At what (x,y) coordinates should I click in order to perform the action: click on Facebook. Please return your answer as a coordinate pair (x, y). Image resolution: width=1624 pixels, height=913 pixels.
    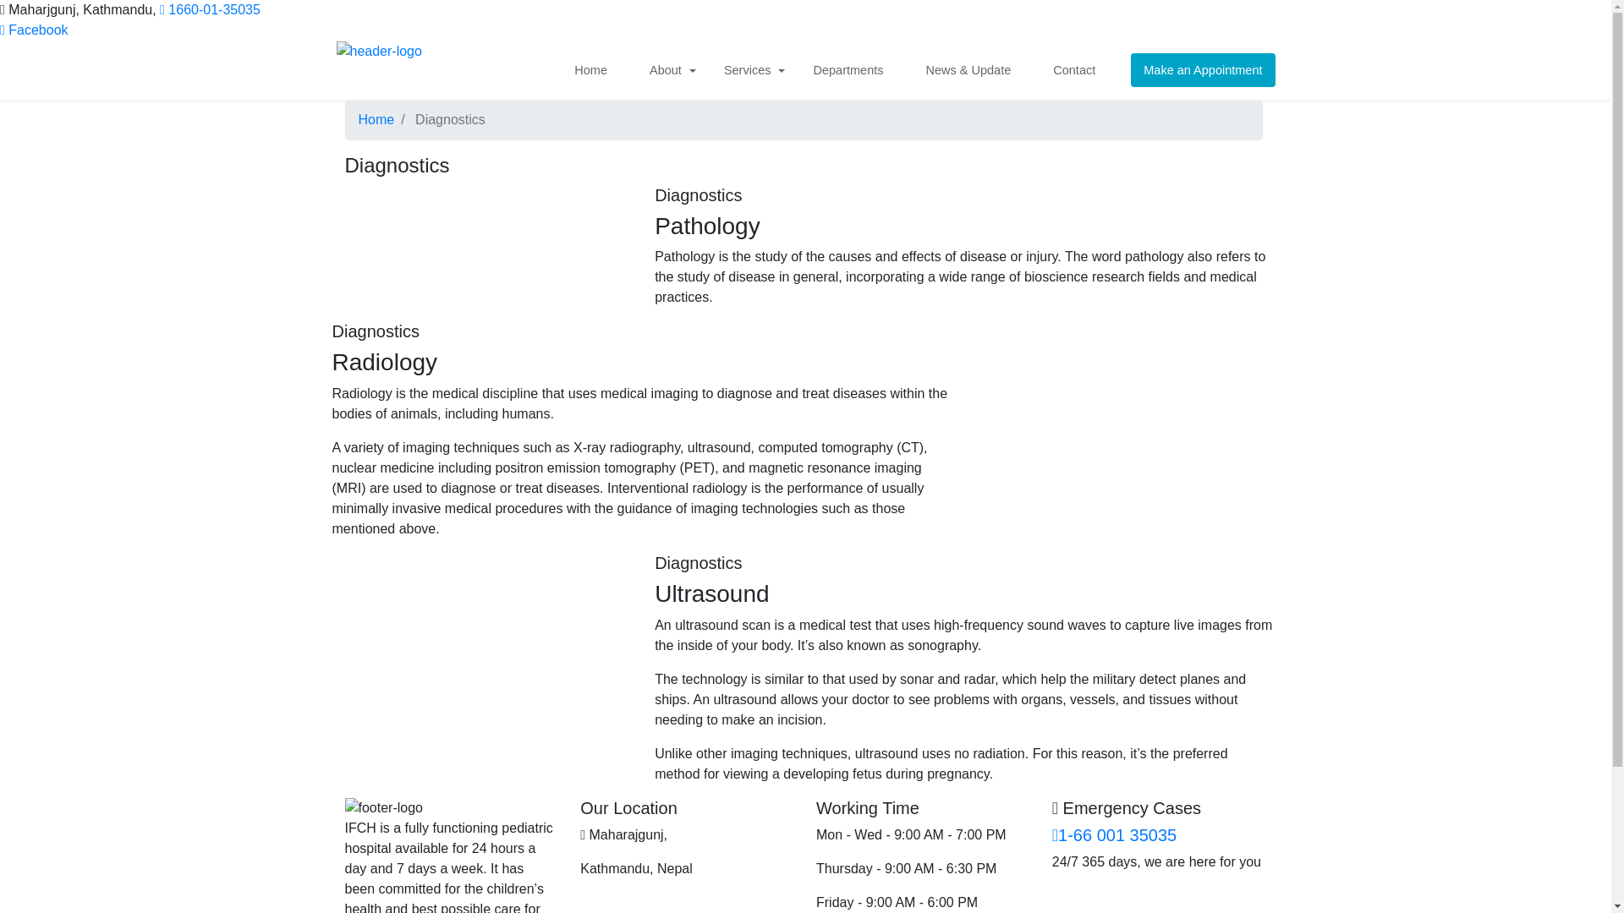
    Looking at the image, I should click on (34, 30).